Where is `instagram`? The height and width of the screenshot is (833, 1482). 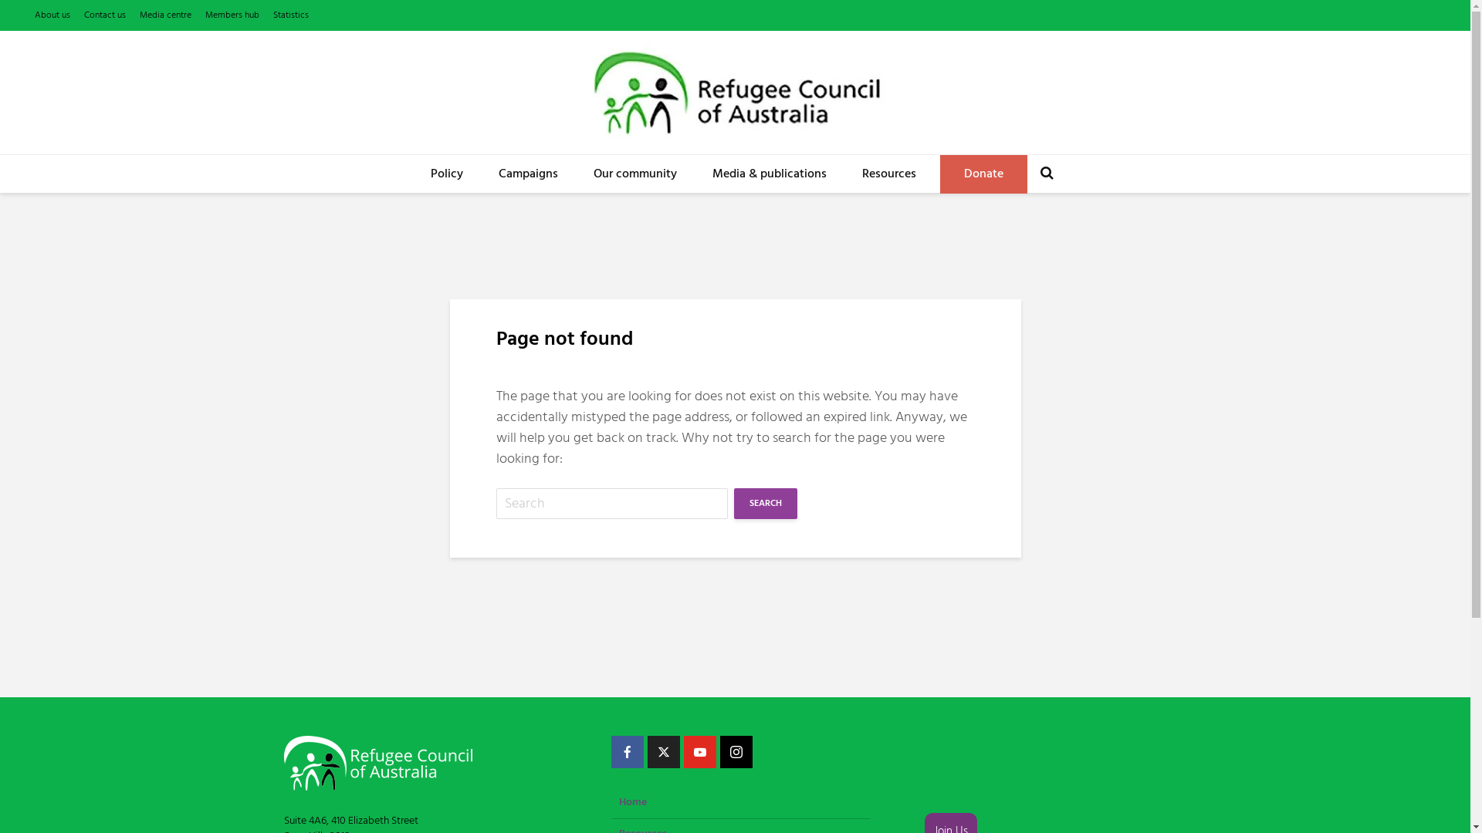
instagram is located at coordinates (736, 752).